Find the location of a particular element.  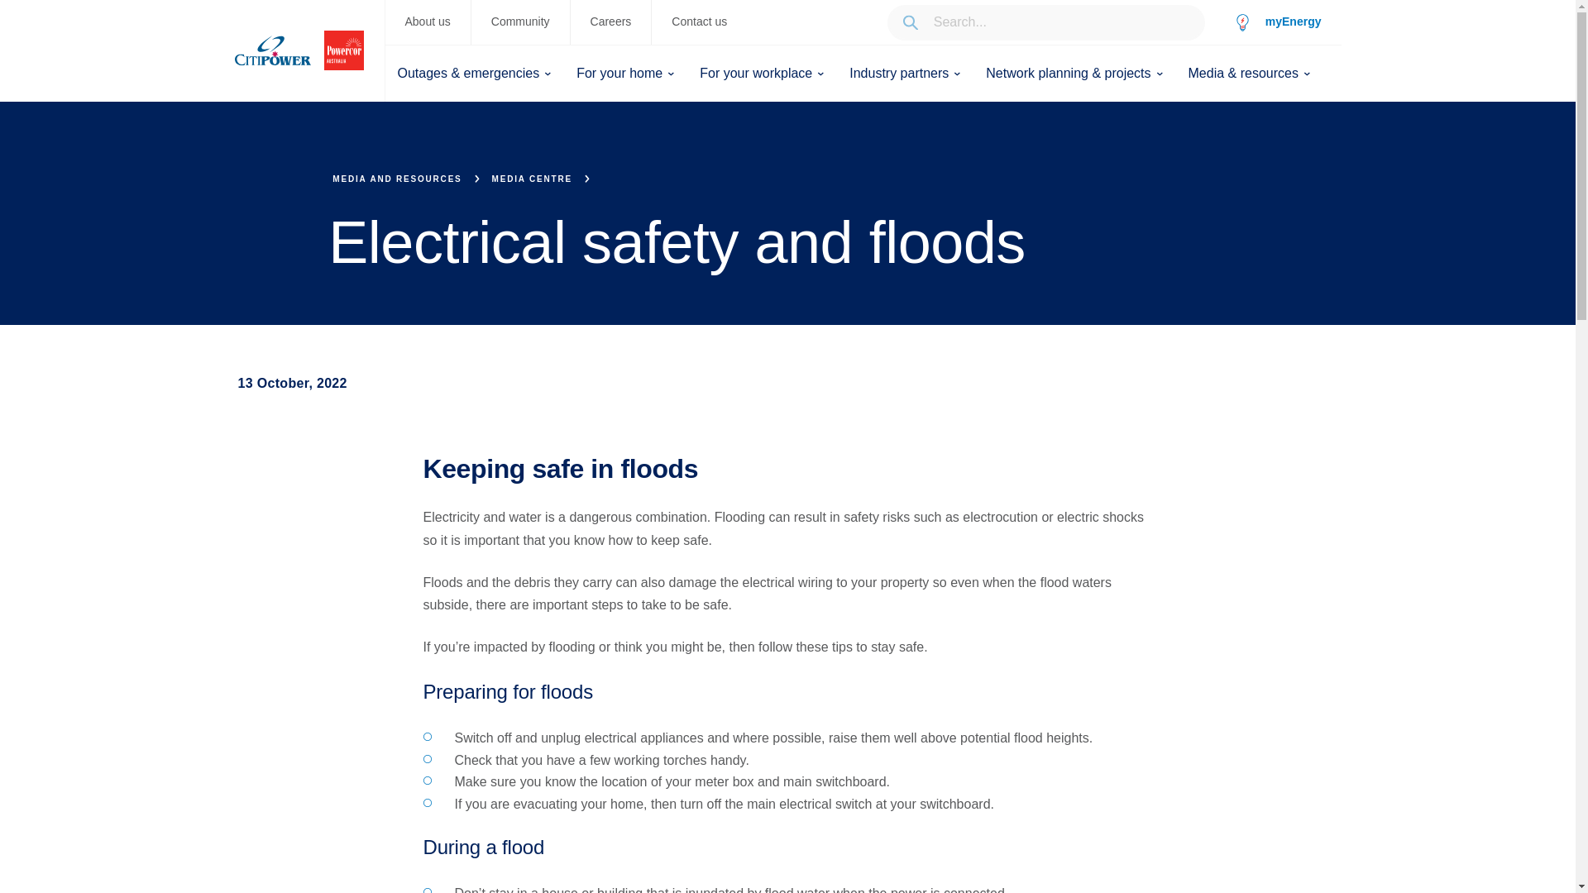

myEnergy is located at coordinates (1276, 22).